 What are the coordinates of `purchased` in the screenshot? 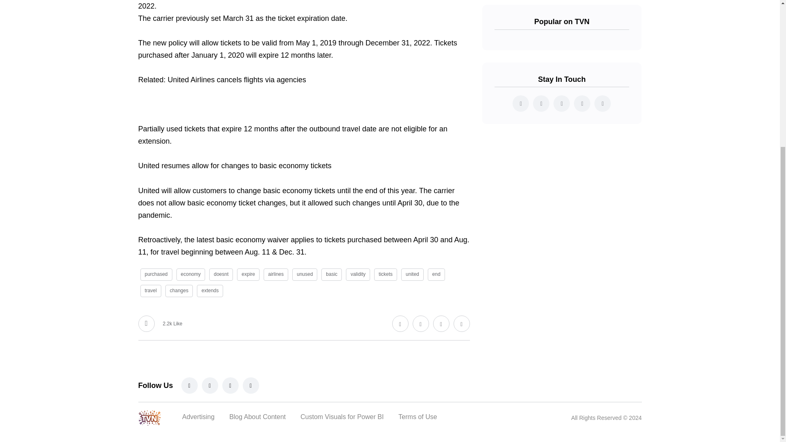 It's located at (156, 274).